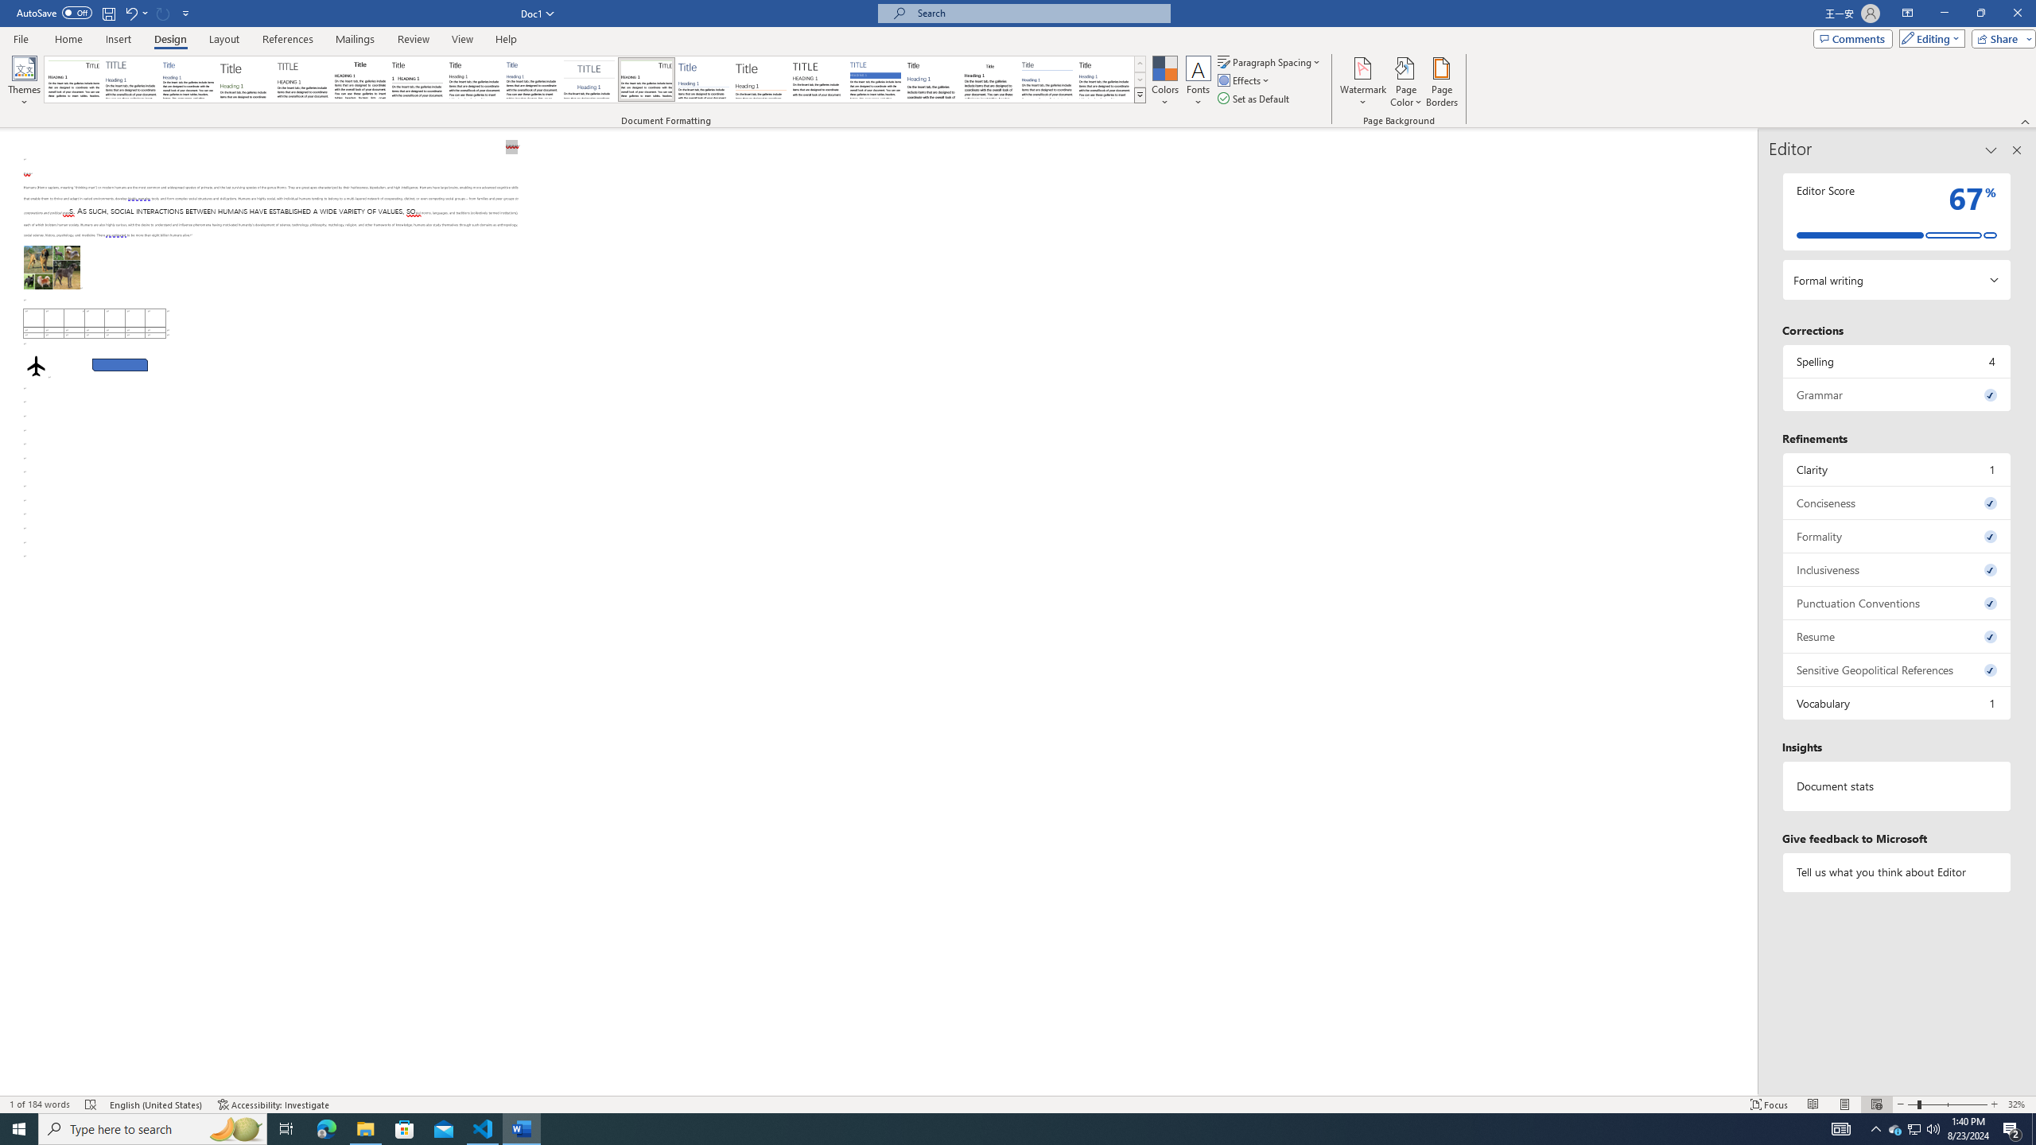 This screenshot has width=2036, height=1145. What do you see at coordinates (1898, 394) in the screenshot?
I see `Grammar, 0 issues. Press space or enter to review items.` at bounding box center [1898, 394].